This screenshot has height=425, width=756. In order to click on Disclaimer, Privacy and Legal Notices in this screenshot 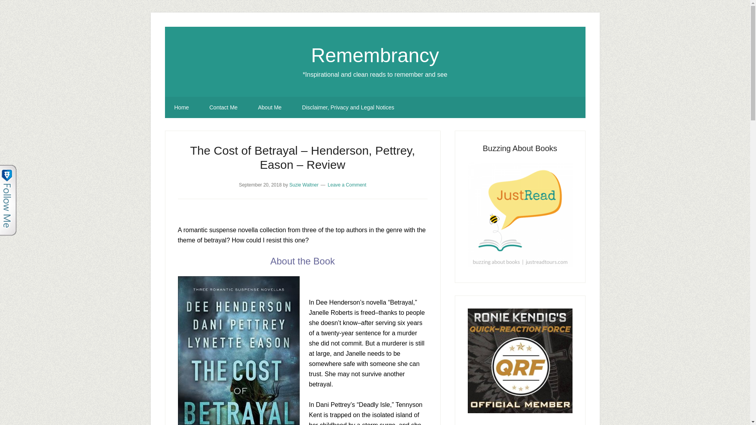, I will do `click(348, 107)`.